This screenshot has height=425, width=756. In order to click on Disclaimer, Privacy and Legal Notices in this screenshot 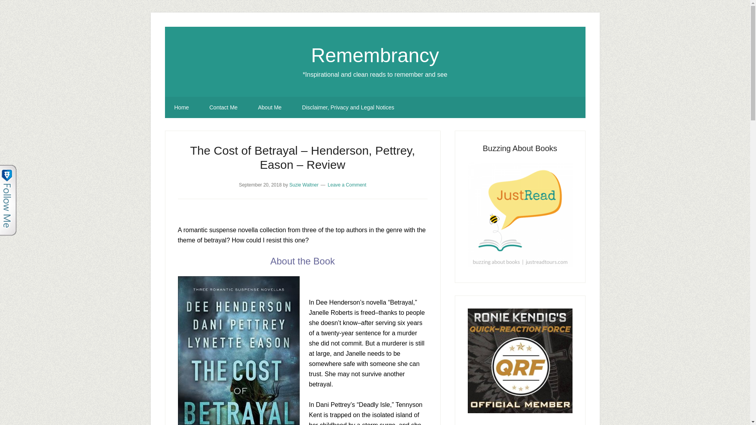, I will do `click(348, 107)`.